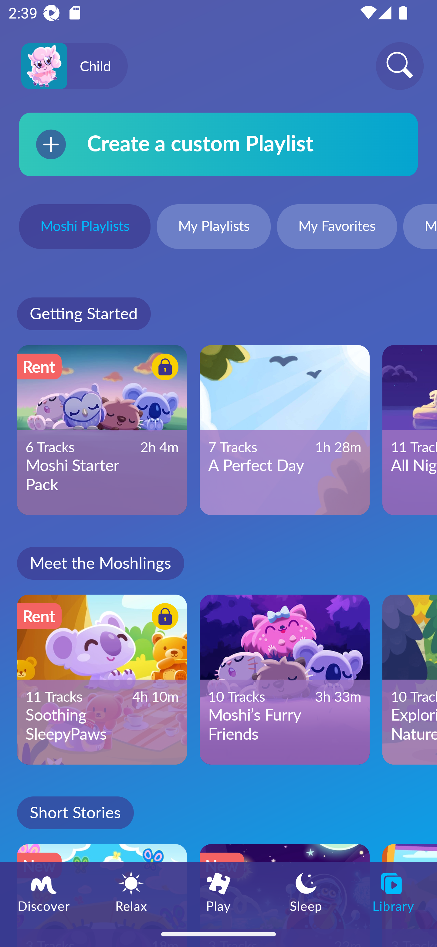  I want to click on Sleep, so click(306, 891).